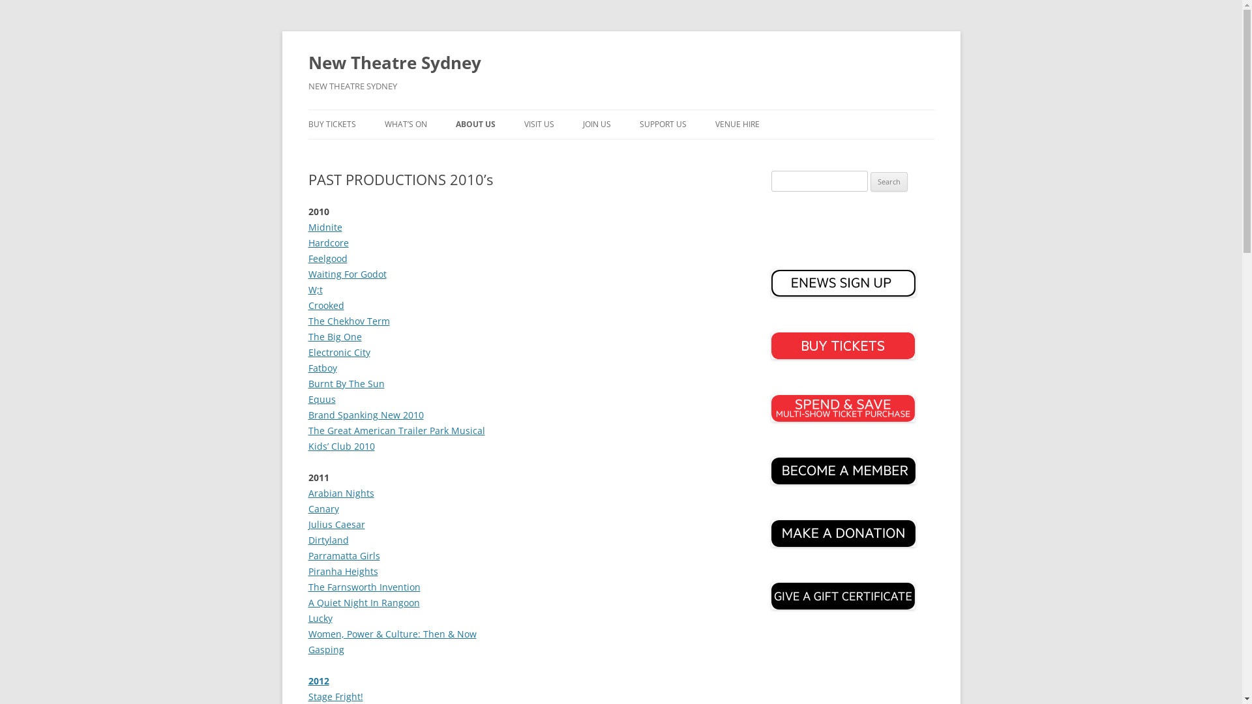 The image size is (1252, 704). What do you see at coordinates (539, 125) in the screenshot?
I see `VISIT US` at bounding box center [539, 125].